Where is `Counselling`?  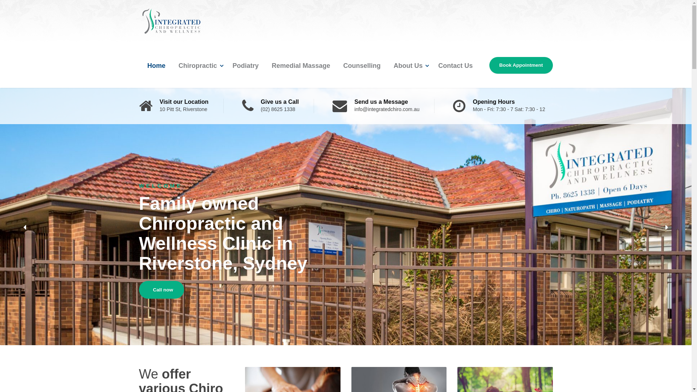
Counselling is located at coordinates (362, 66).